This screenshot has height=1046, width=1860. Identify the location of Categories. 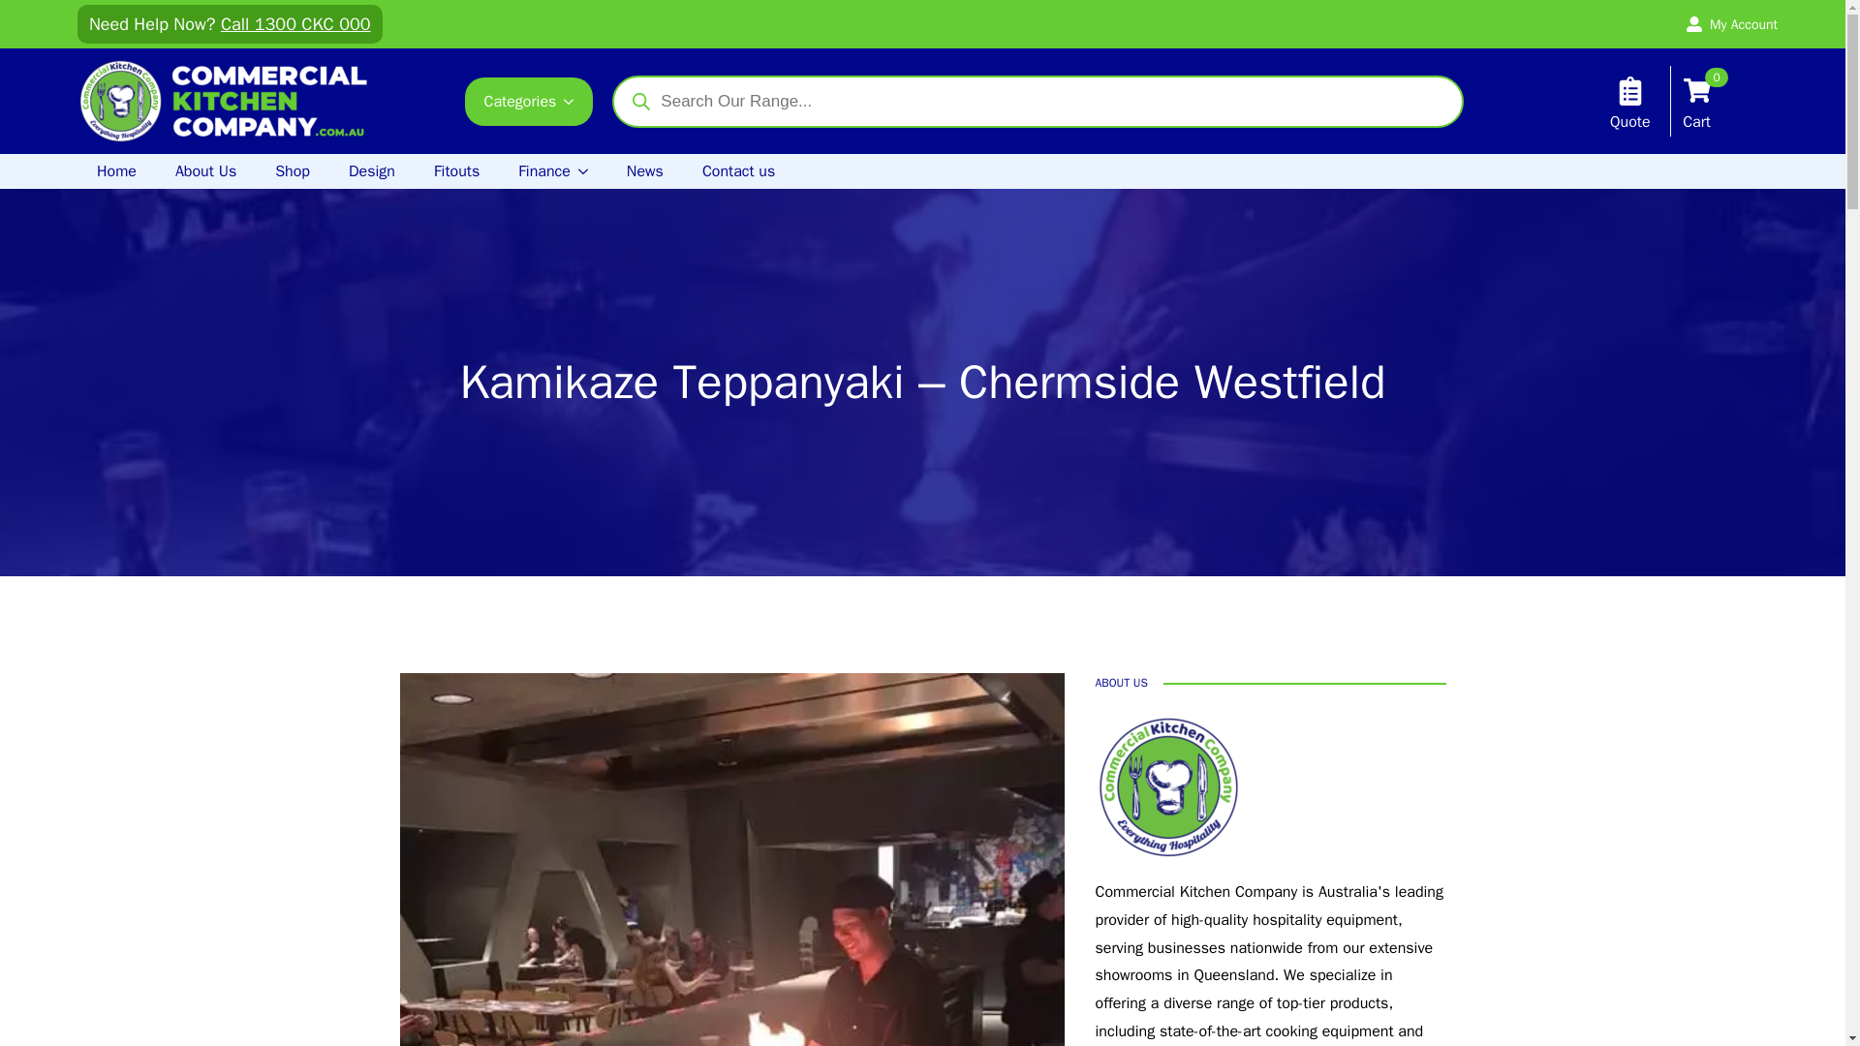
(1732, 24).